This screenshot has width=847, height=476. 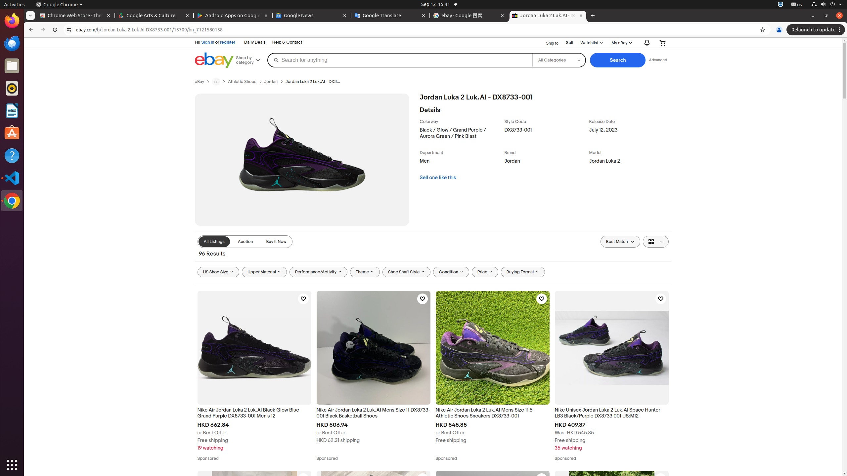 I want to click on Google Arts & Culture - Memory usage - 40.8 MB, so click(x=154, y=16).